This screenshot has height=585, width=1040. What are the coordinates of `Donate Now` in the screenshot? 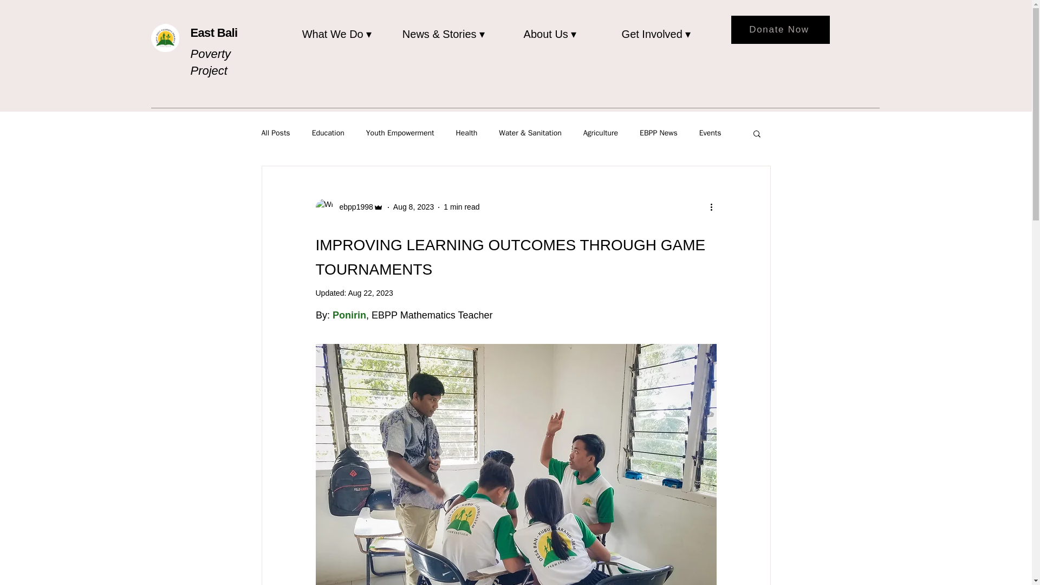 It's located at (780, 30).